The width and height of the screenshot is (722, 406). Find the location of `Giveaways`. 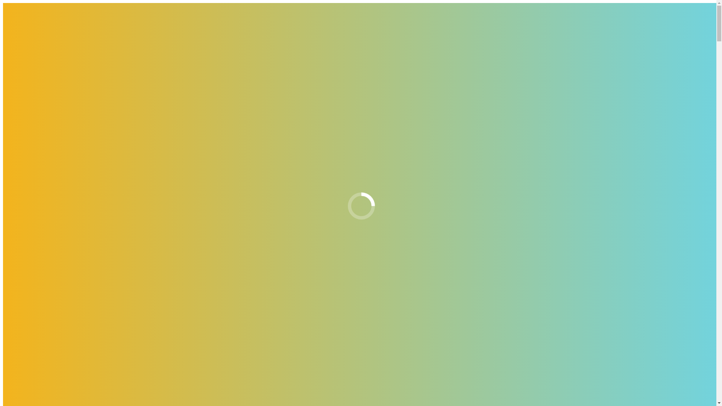

Giveaways is located at coordinates (32, 192).